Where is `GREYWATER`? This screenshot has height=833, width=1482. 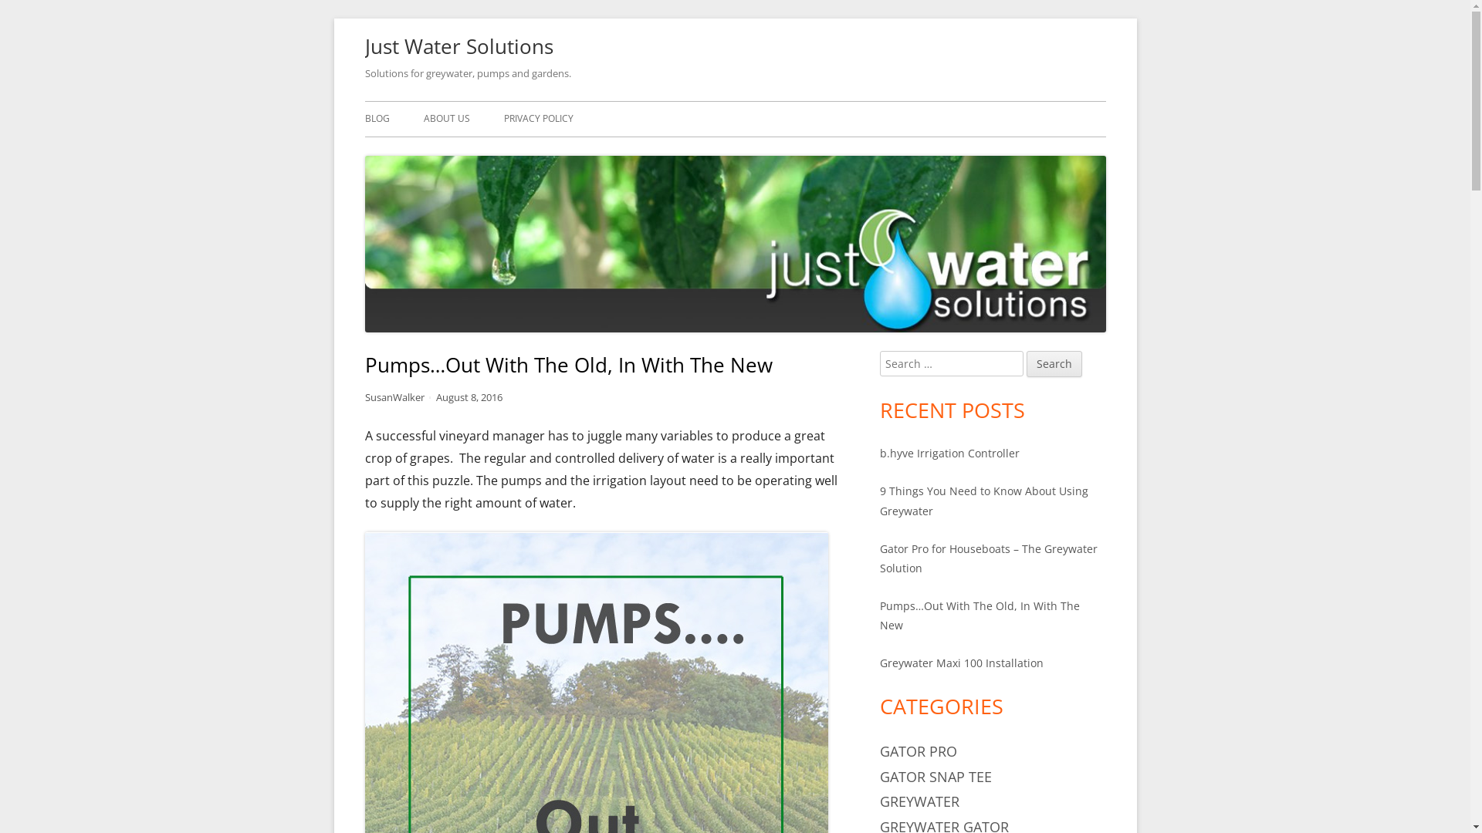 GREYWATER is located at coordinates (920, 801).